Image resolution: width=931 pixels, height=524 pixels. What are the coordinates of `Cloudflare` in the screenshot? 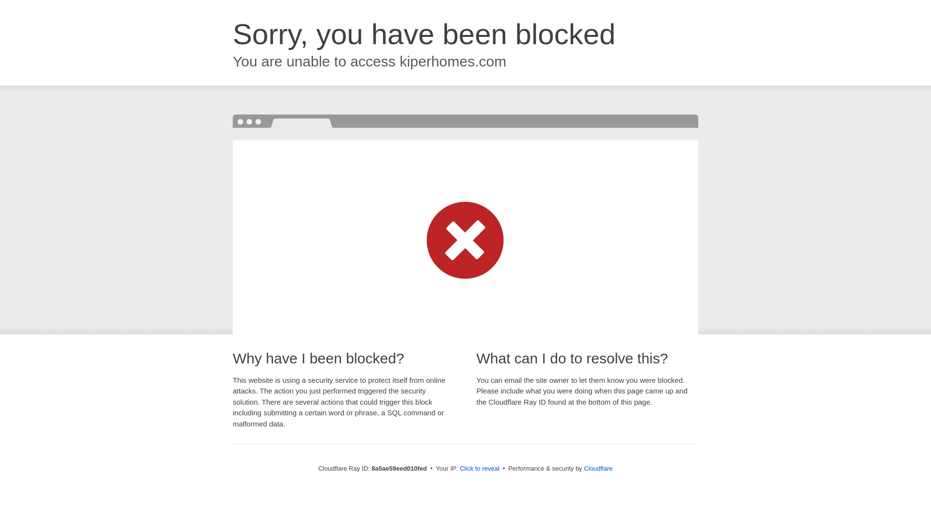 It's located at (598, 468).